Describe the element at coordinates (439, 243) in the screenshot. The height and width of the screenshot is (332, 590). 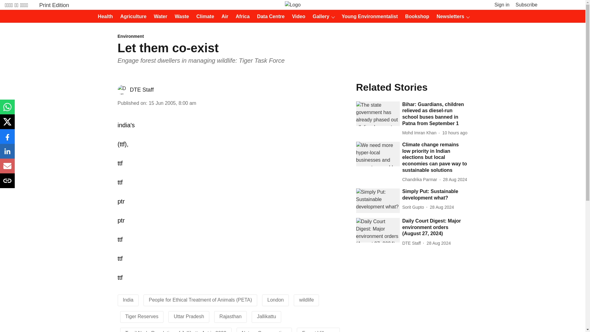
I see `2024-08-28 09:24` at that location.